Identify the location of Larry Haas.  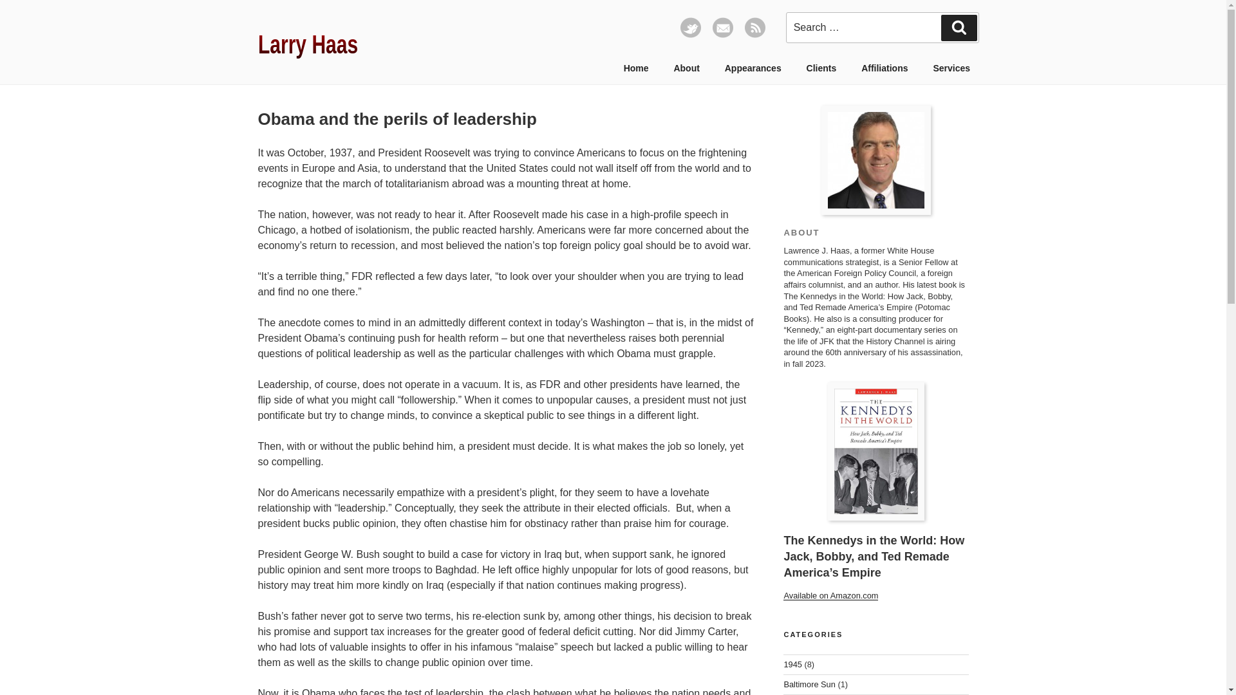
(323, 44).